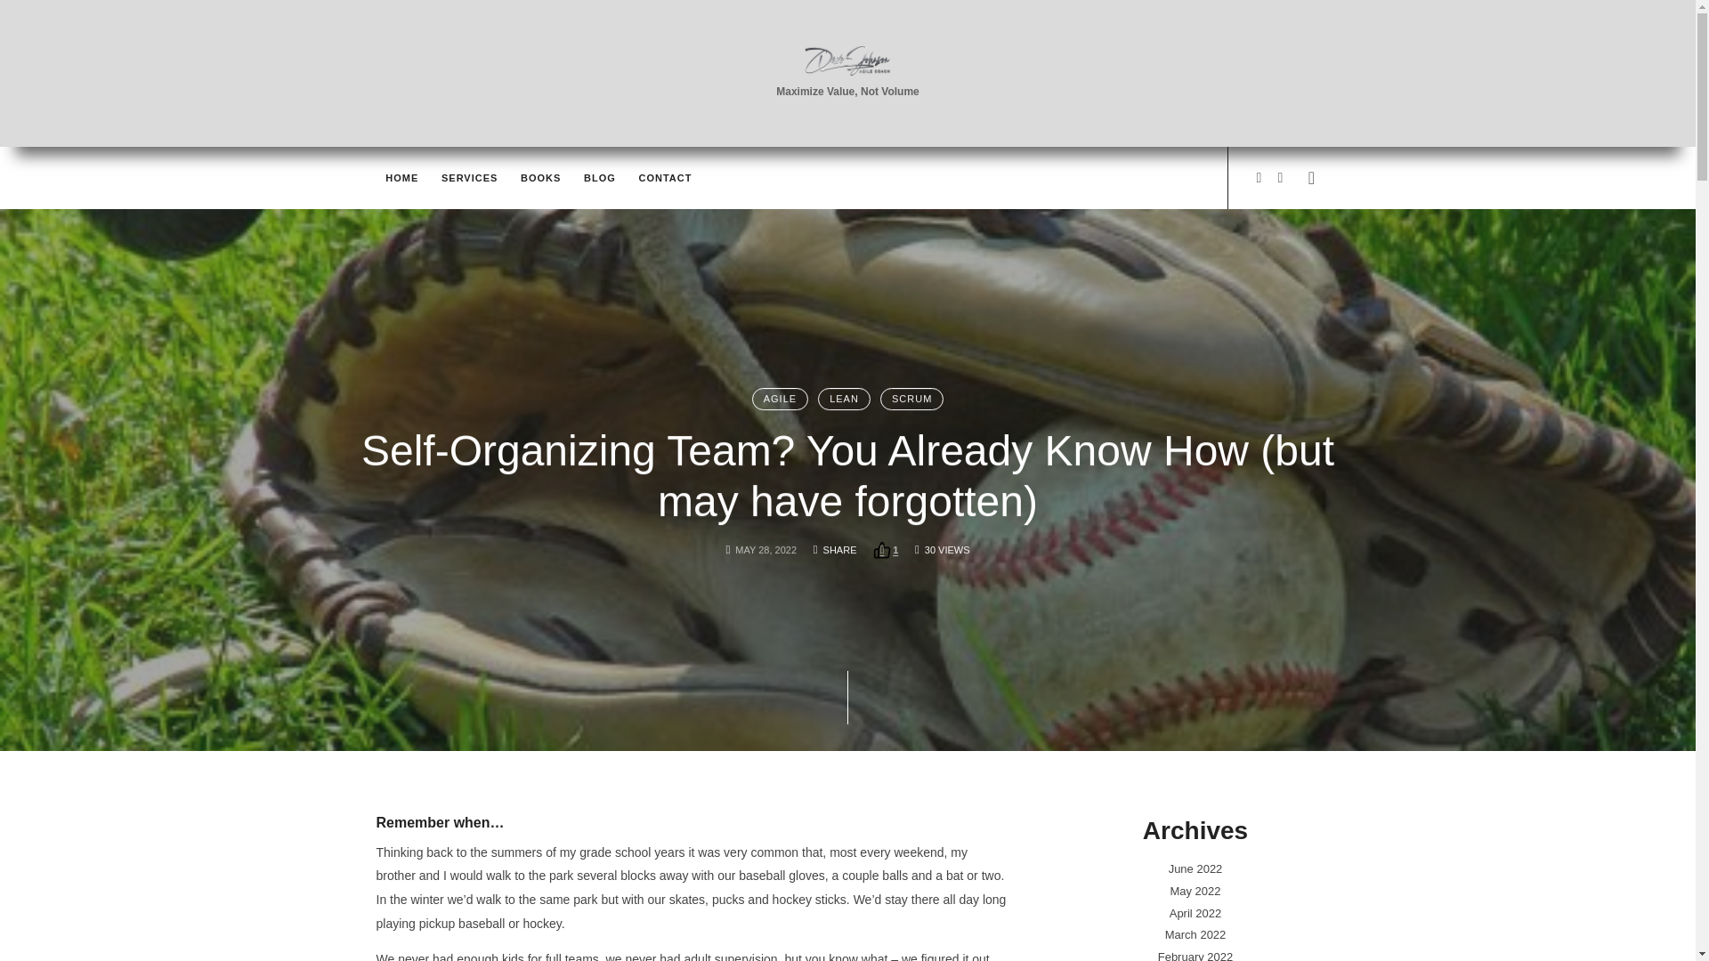 The height and width of the screenshot is (961, 1709). I want to click on SERVICES, so click(468, 178).